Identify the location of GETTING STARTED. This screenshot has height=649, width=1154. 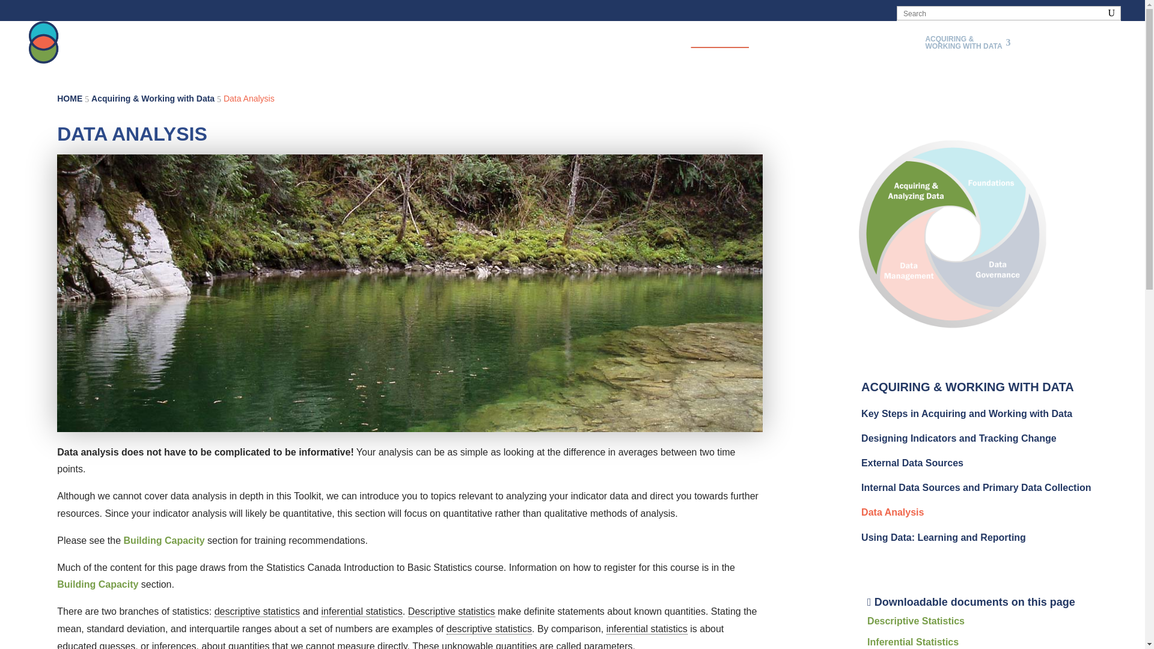
(803, 43).